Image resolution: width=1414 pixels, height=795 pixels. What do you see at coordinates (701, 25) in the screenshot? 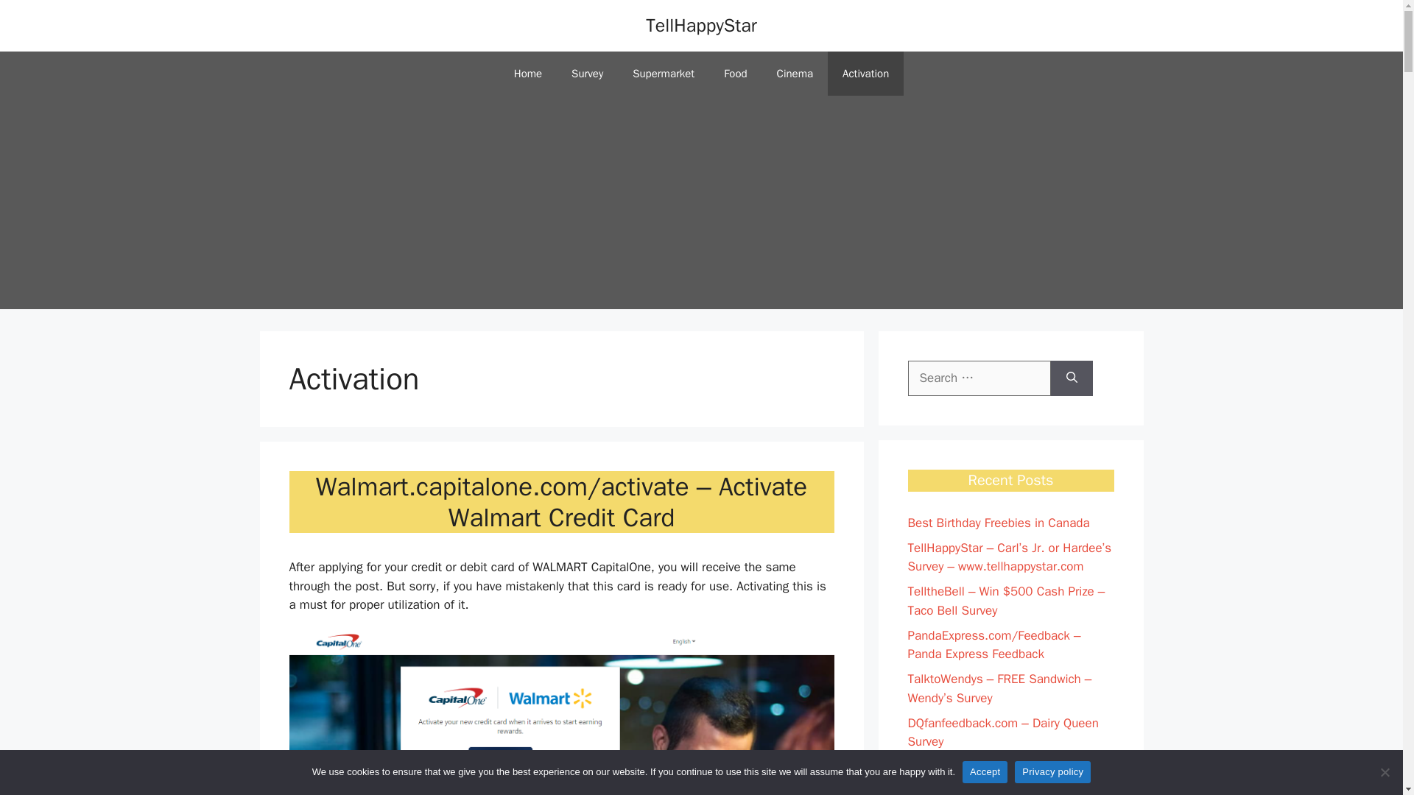
I see `TellHappyStar` at bounding box center [701, 25].